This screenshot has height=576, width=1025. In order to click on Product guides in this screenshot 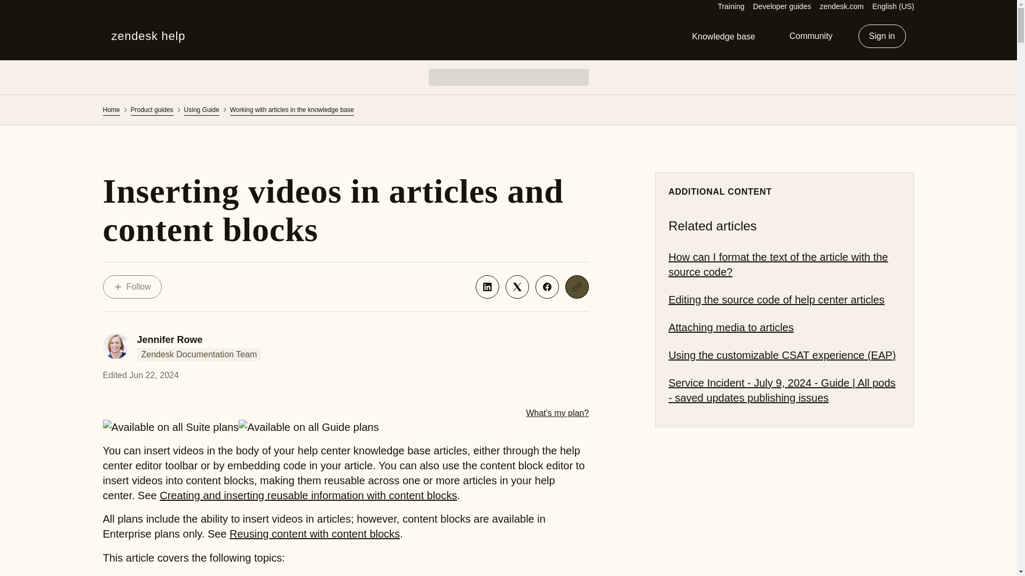, I will do `click(152, 109)`.